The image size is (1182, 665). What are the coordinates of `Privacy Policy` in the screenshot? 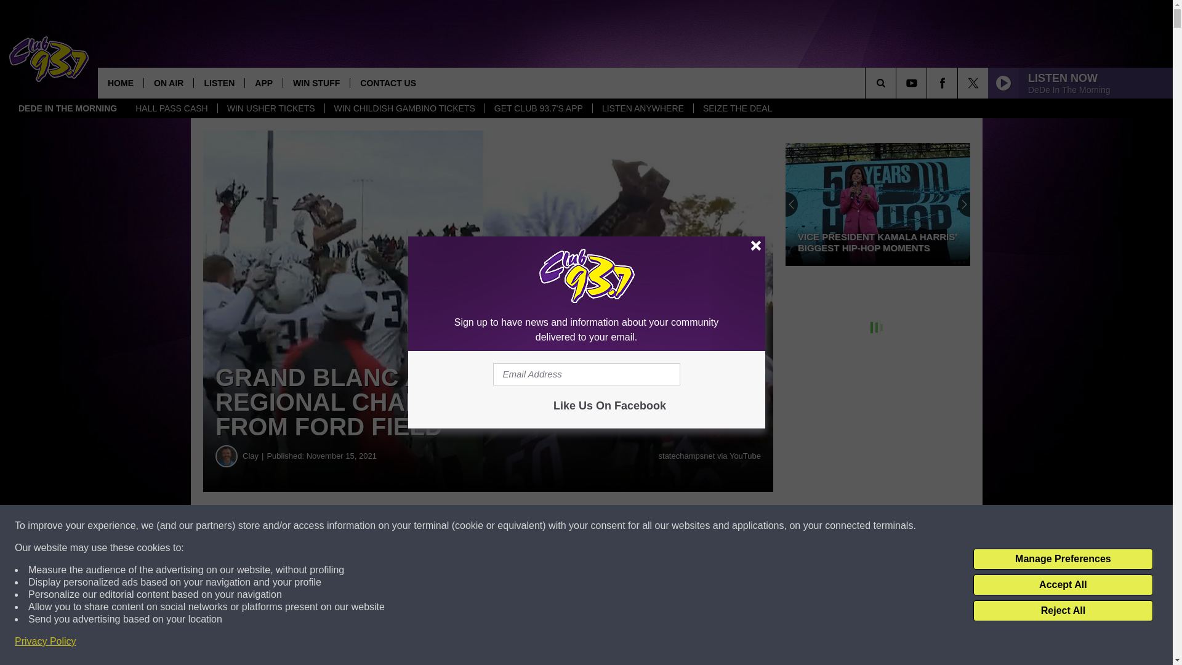 It's located at (46, 642).